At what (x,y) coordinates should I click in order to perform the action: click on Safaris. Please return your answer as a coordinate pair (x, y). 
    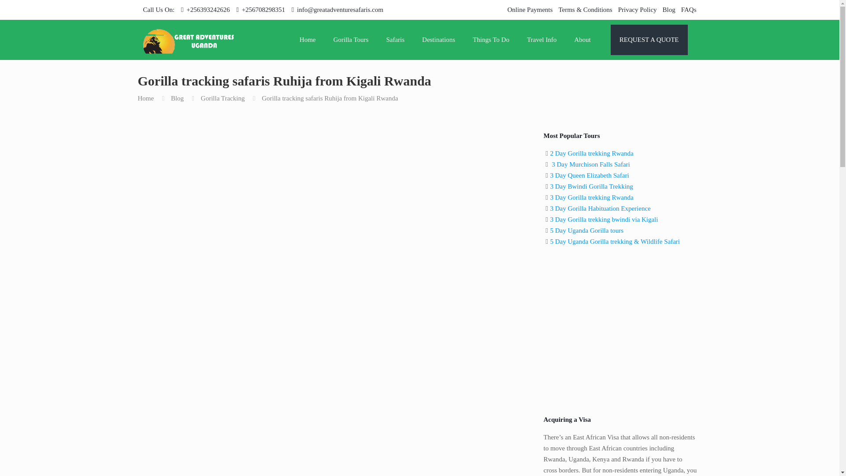
    Looking at the image, I should click on (395, 40).